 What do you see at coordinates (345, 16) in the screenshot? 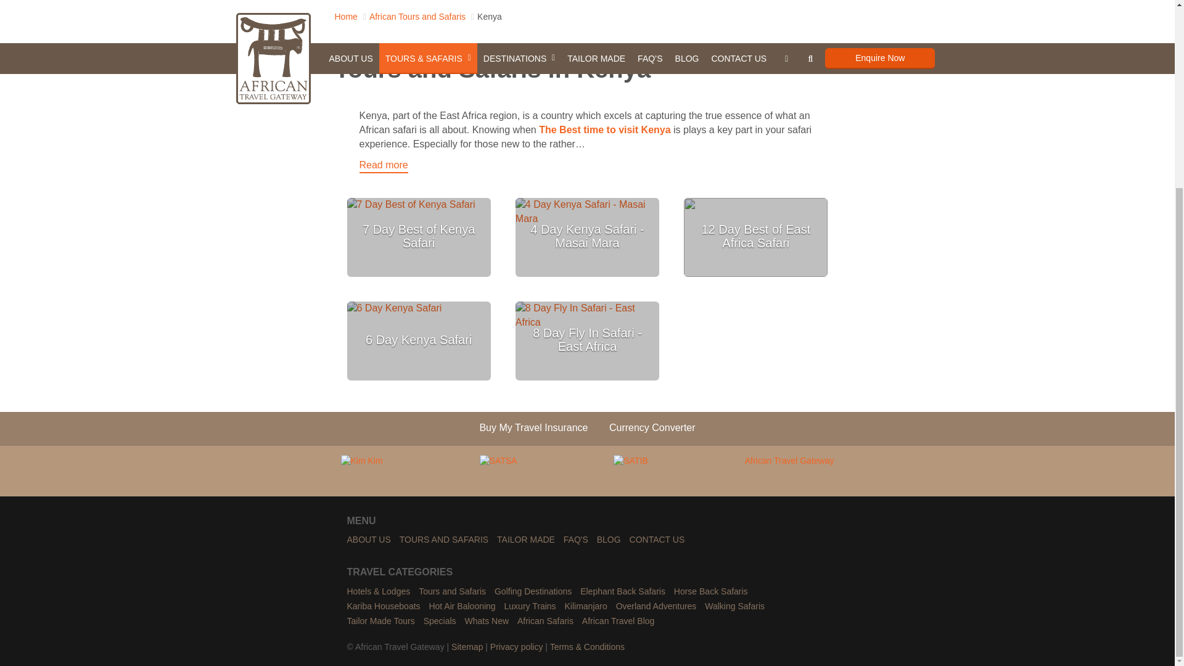
I see `Home` at bounding box center [345, 16].